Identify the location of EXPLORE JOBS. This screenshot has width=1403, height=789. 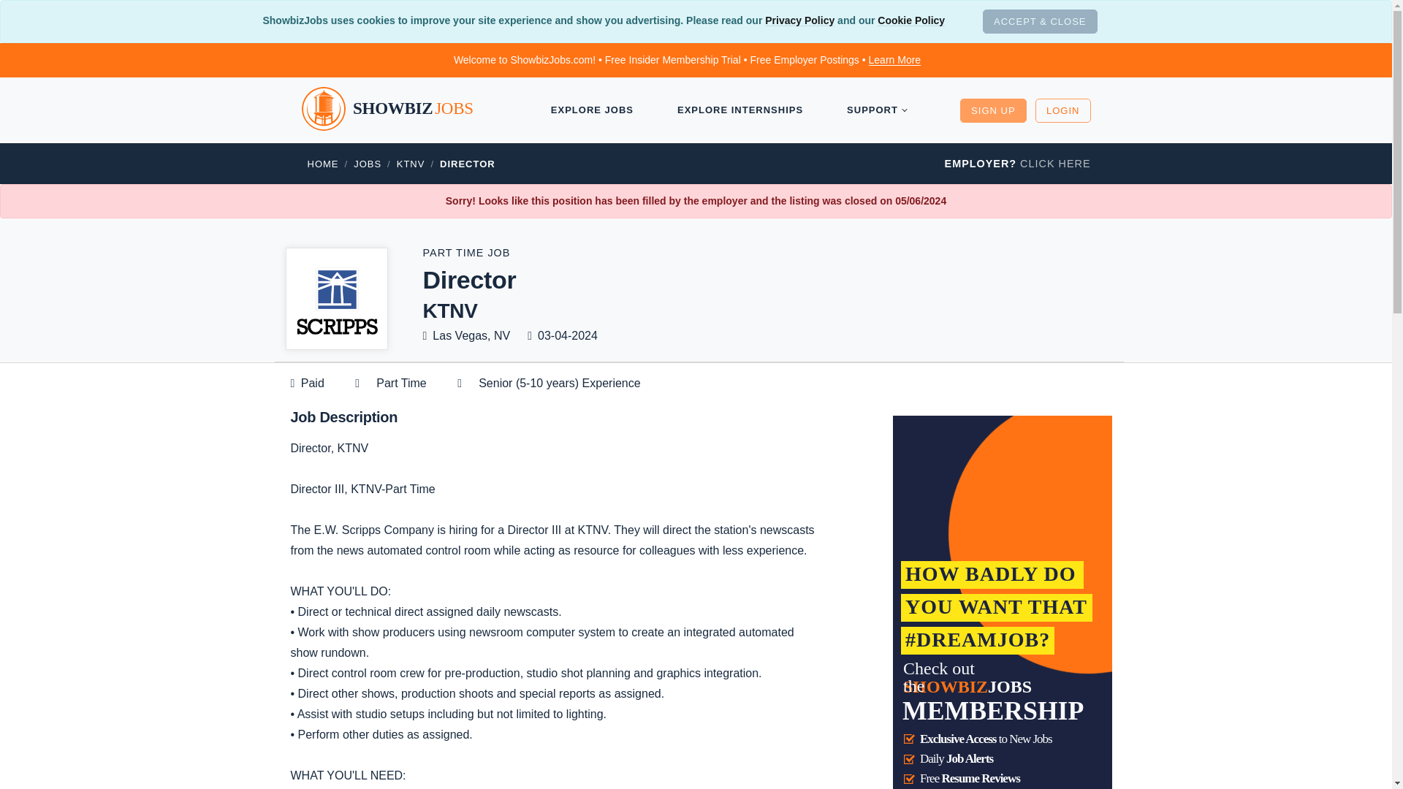
(592, 110).